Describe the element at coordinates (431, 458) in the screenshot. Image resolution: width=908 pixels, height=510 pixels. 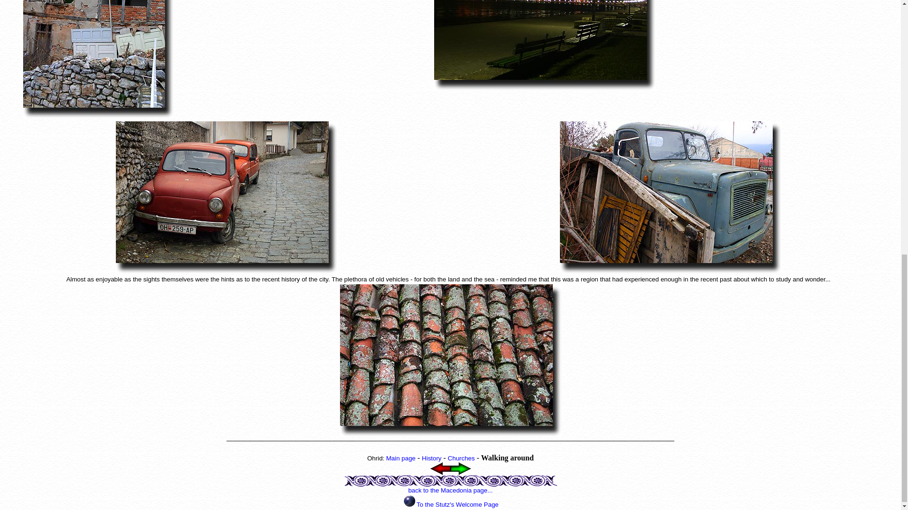
I see `History` at that location.